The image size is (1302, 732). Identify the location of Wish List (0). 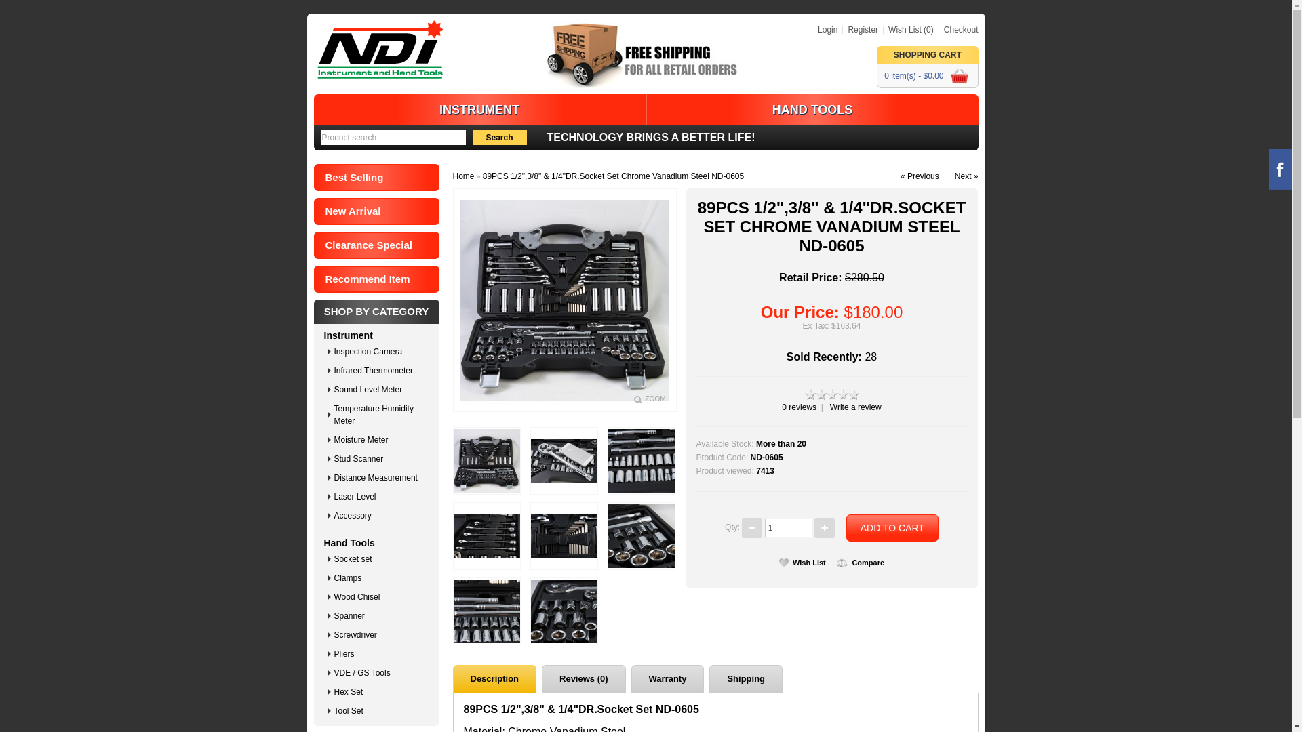
(909, 30).